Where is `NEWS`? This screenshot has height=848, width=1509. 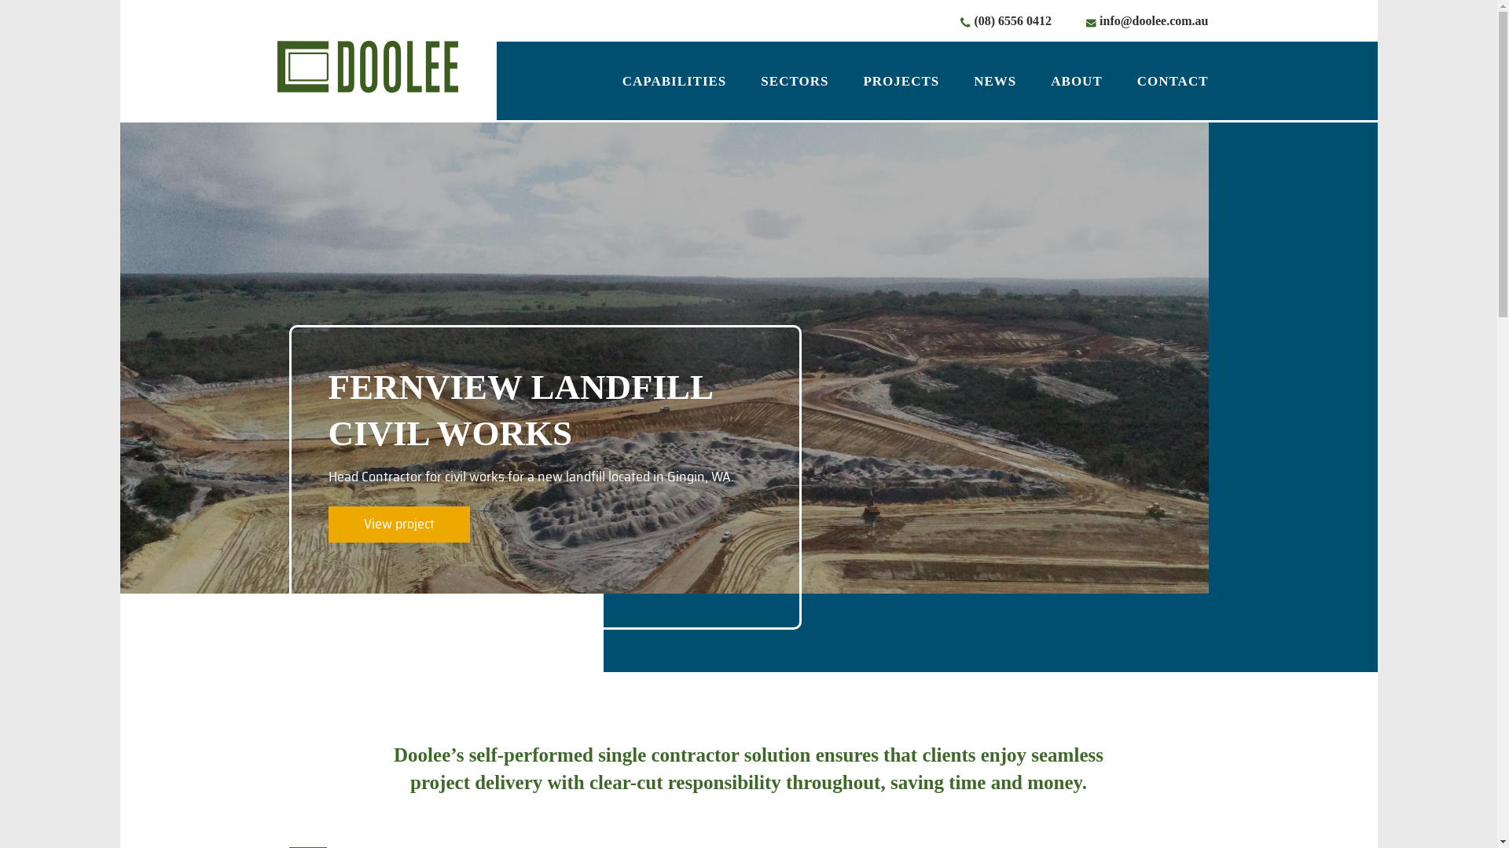 NEWS is located at coordinates (995, 82).